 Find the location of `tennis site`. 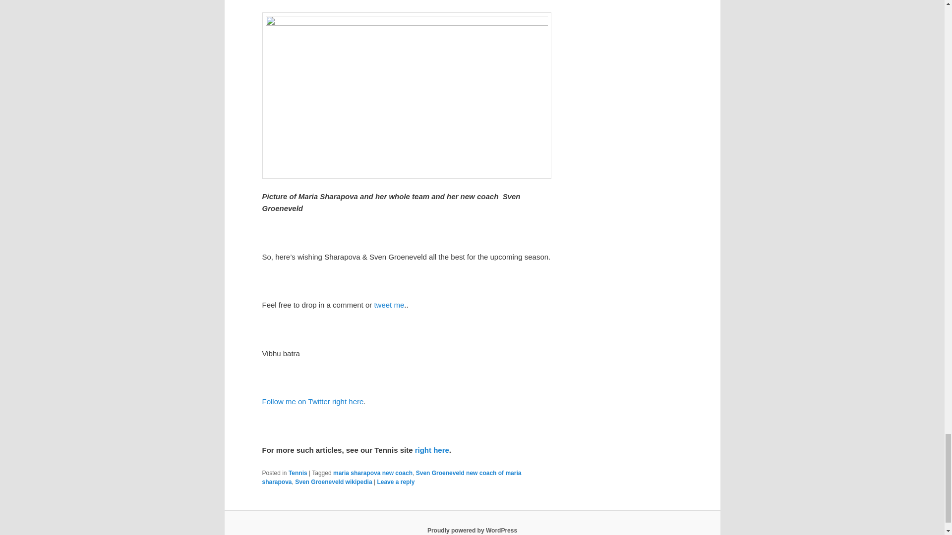

tennis site is located at coordinates (432, 450).